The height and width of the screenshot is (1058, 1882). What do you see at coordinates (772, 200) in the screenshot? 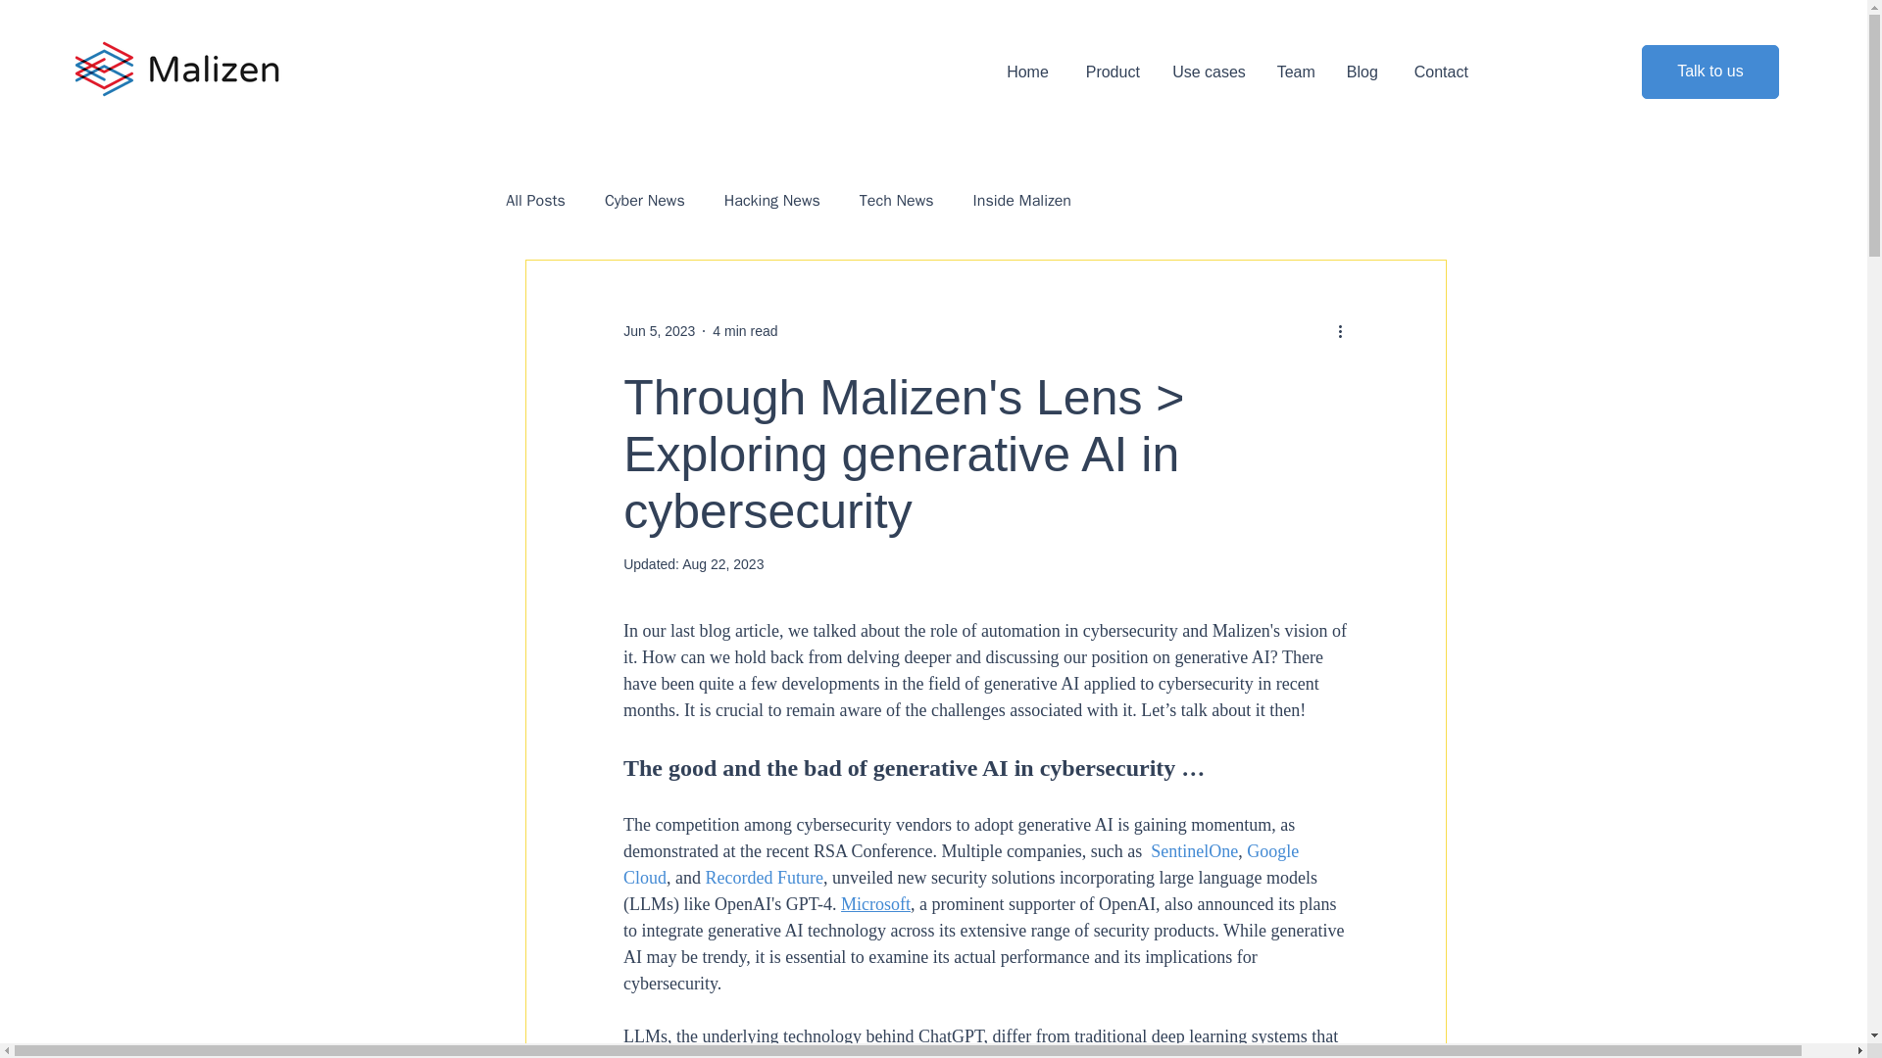
I see `Hacking News` at bounding box center [772, 200].